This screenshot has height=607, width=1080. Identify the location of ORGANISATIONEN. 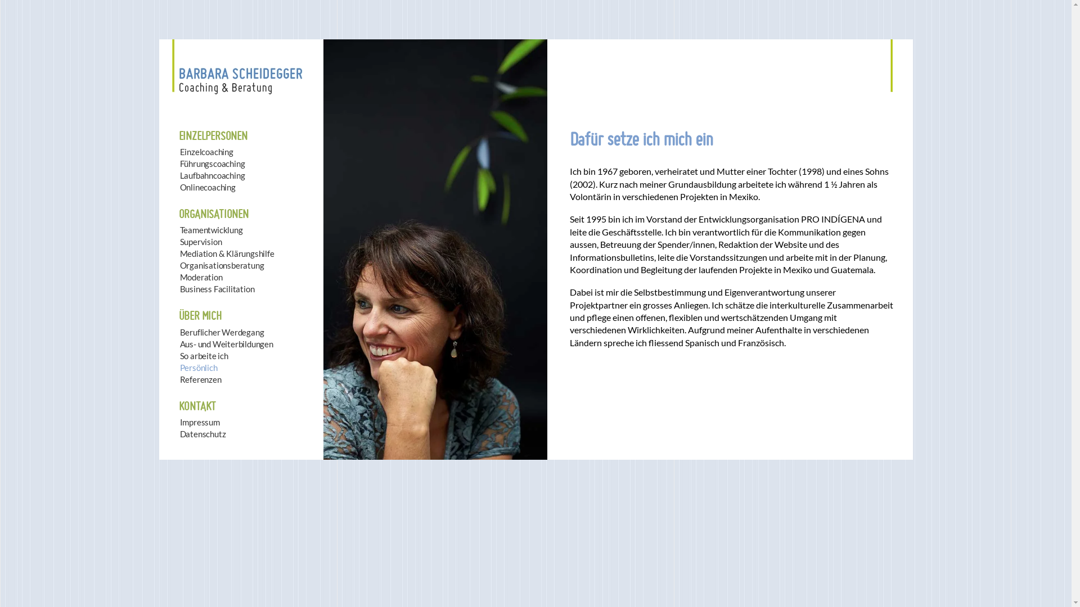
(291, 214).